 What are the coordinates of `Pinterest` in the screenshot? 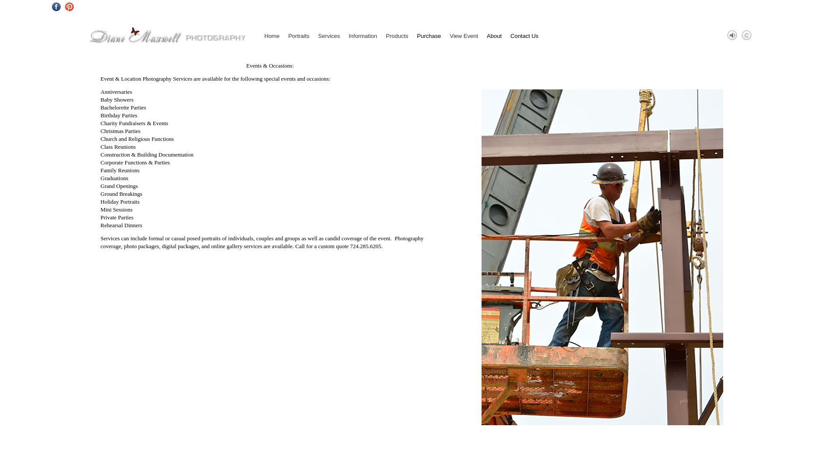 It's located at (69, 7).